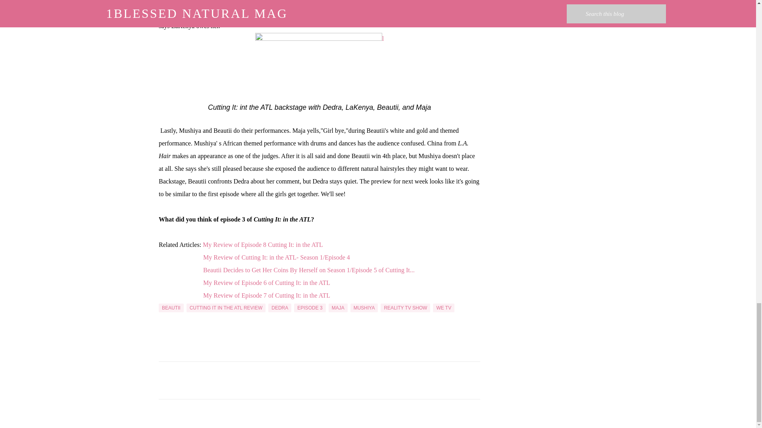 The width and height of the screenshot is (762, 428). I want to click on DEDRA, so click(279, 308).